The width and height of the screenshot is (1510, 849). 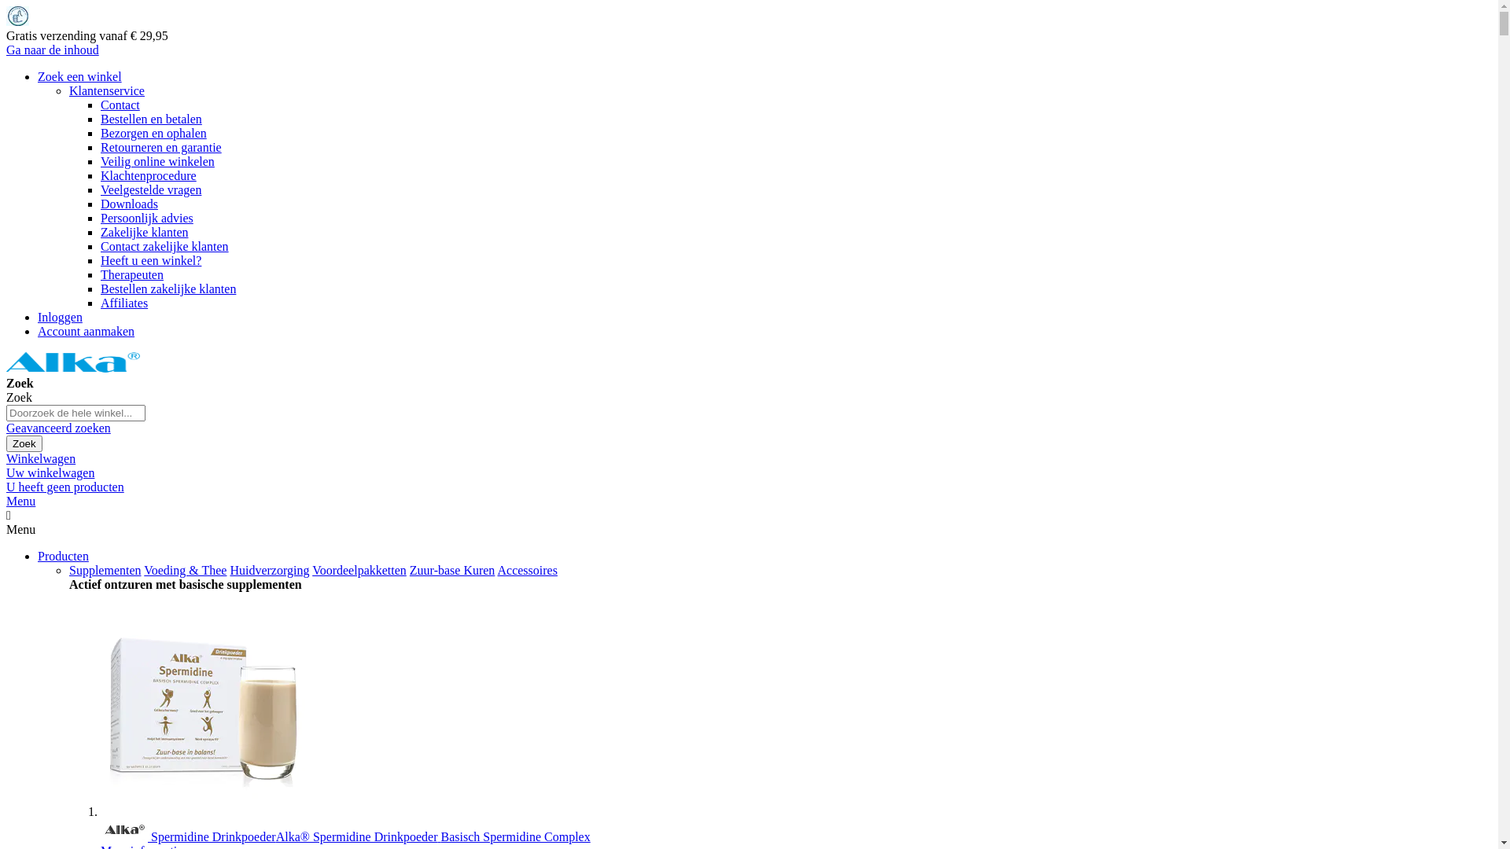 I want to click on Voordeelpakketten, so click(x=359, y=571).